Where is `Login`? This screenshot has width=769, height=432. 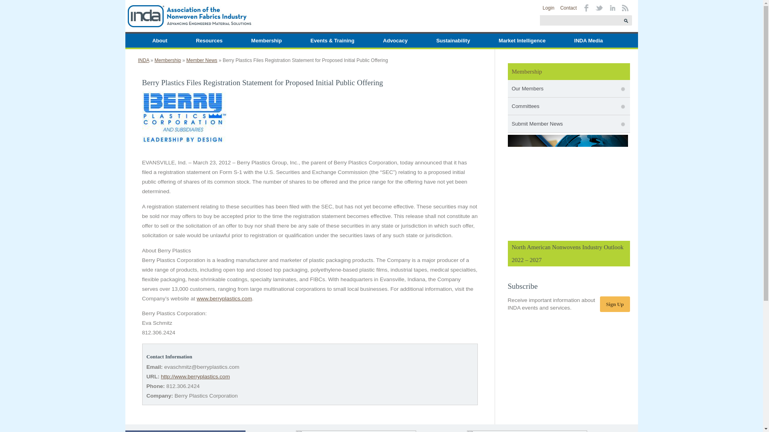 Login is located at coordinates (549, 8).